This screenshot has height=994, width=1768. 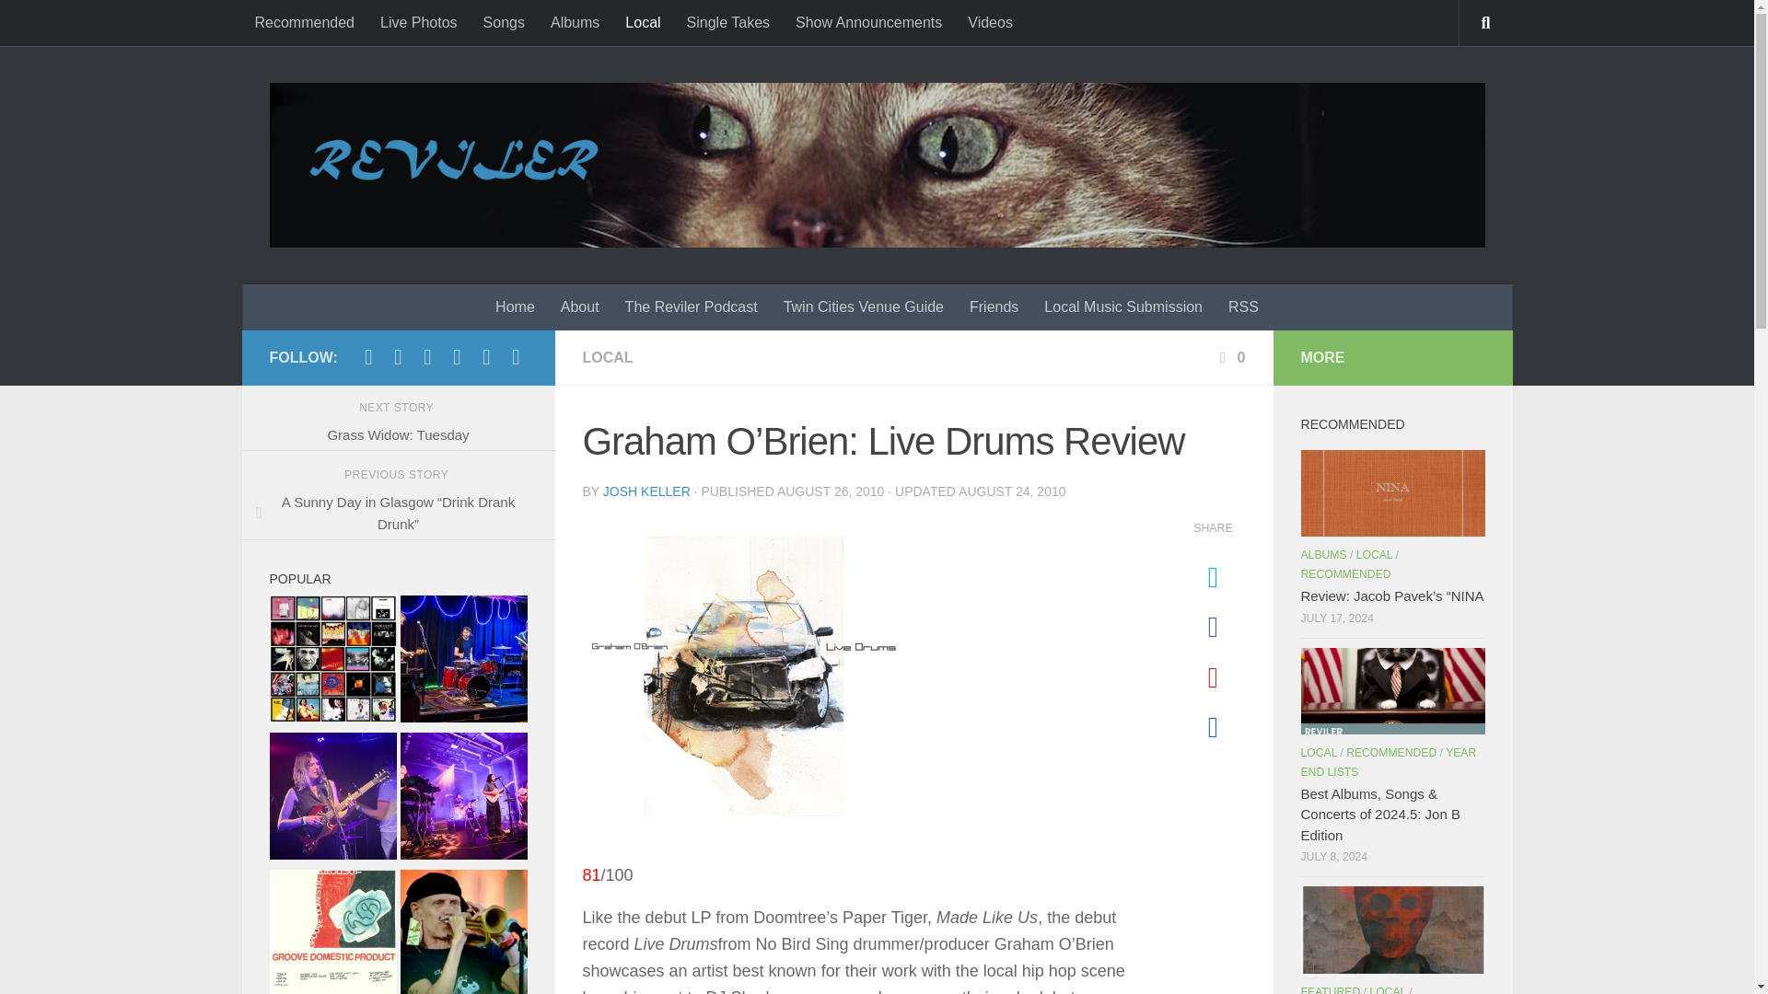 What do you see at coordinates (691, 306) in the screenshot?
I see `The Reviler Podcast` at bounding box center [691, 306].